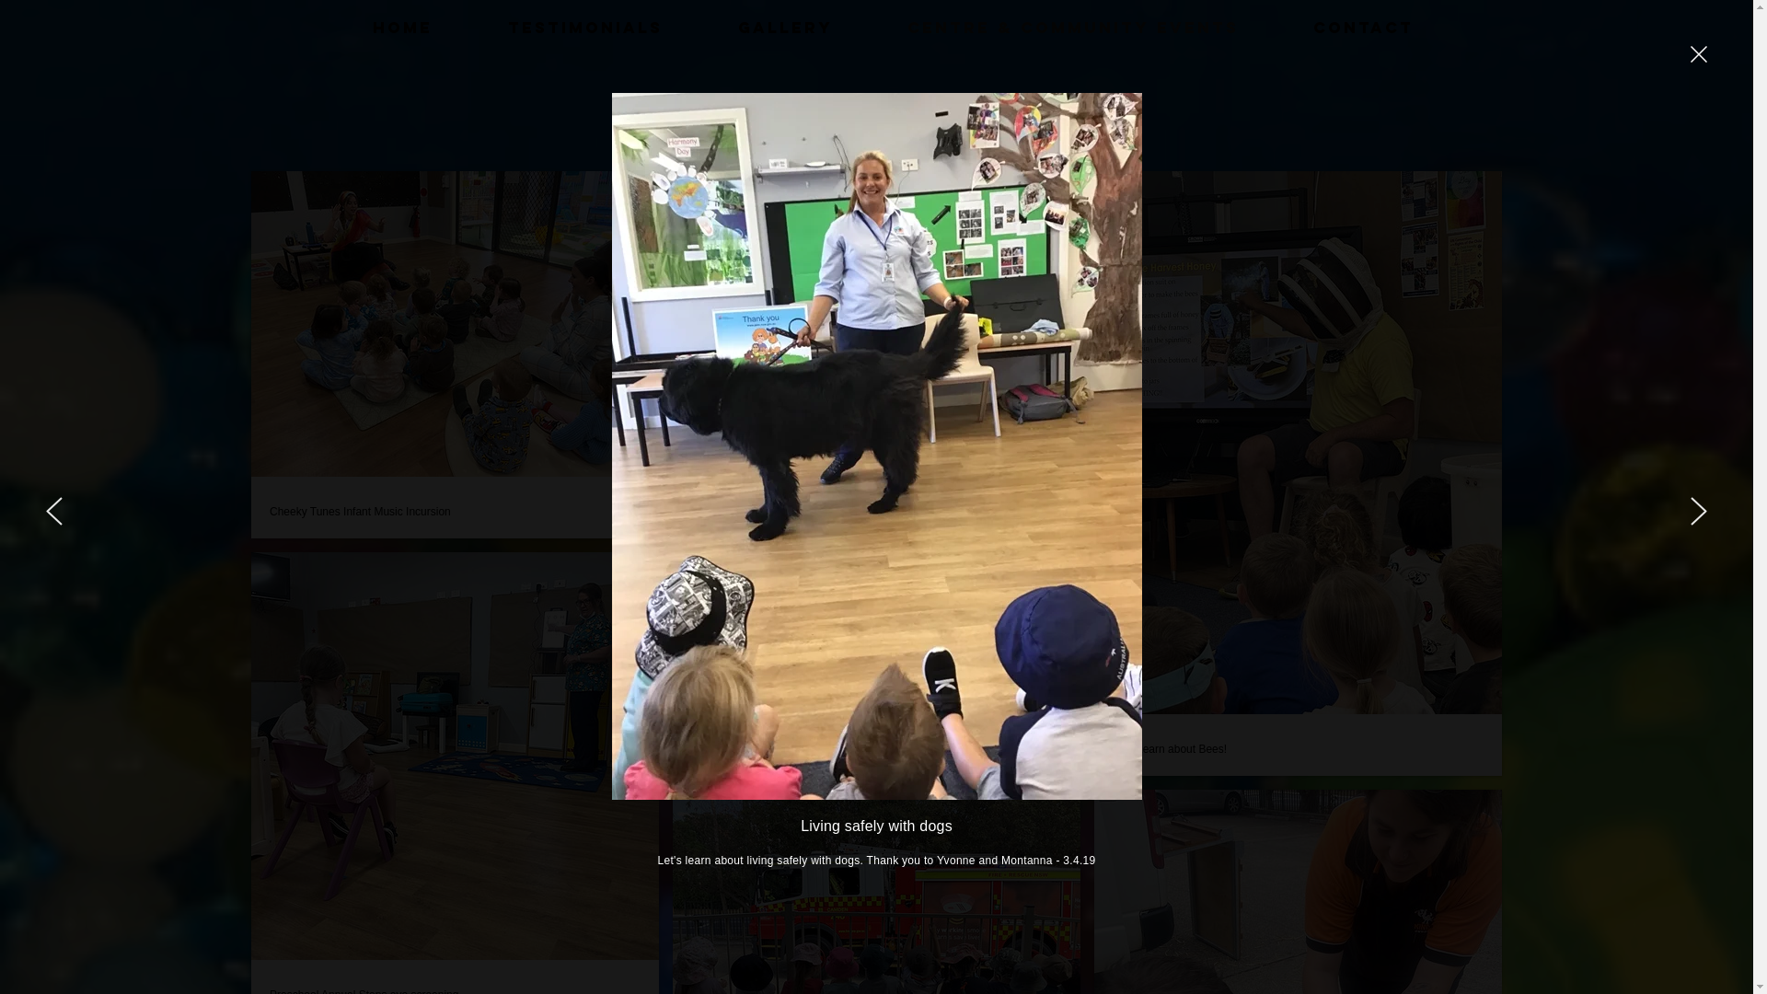  I want to click on Testimonials, so click(584, 28).